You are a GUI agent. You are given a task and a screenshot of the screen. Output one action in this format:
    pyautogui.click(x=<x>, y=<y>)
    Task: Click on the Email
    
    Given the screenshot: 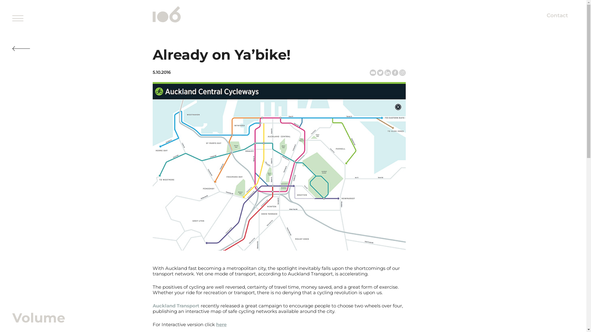 What is the action you would take?
    pyautogui.click(x=372, y=73)
    